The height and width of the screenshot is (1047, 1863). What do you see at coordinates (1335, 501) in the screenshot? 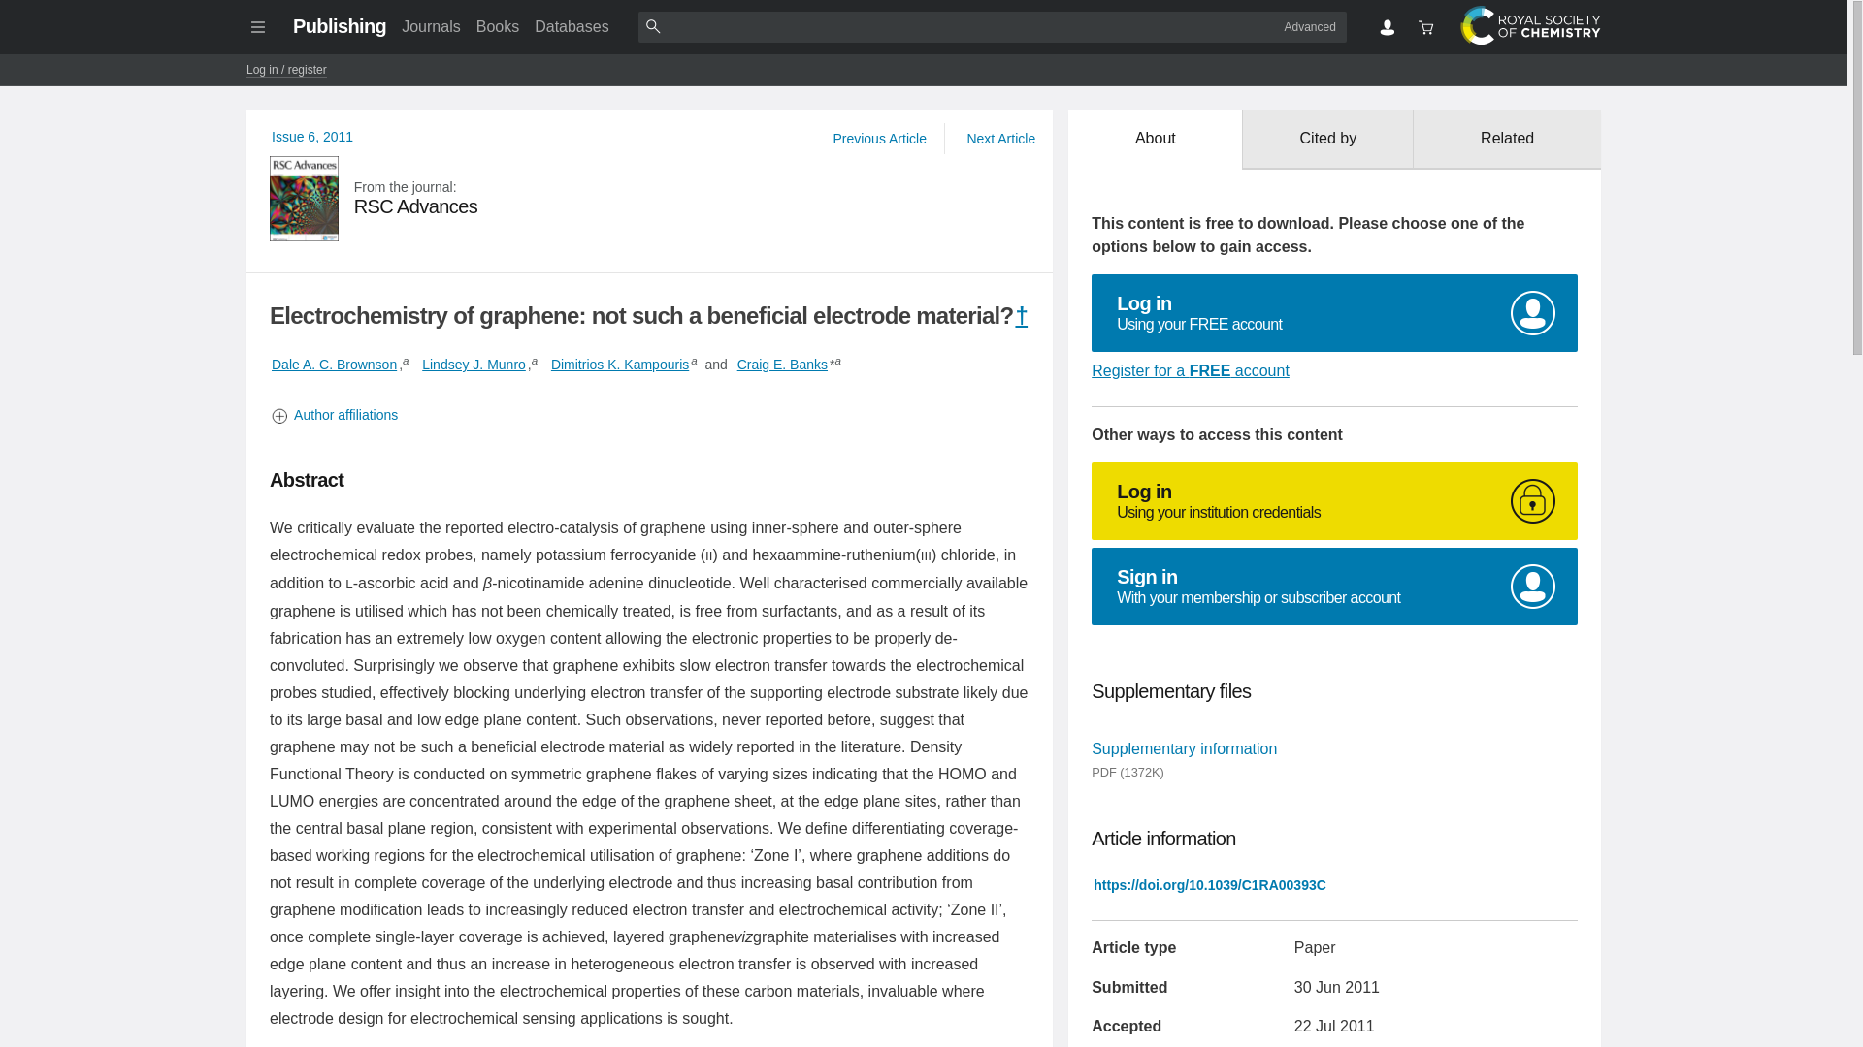
I see `Author affiliations` at bounding box center [1335, 501].